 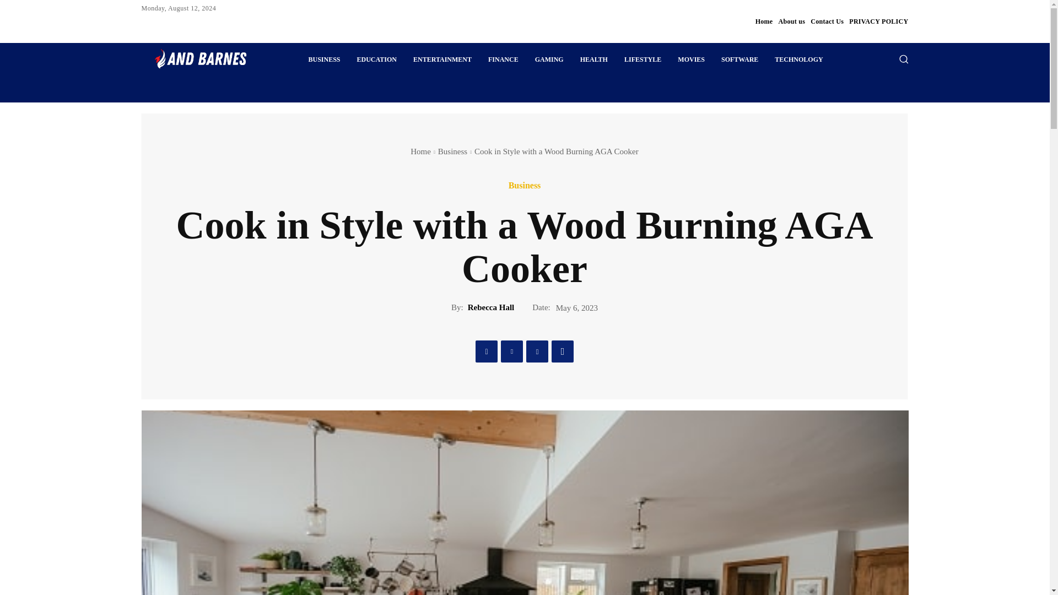 I want to click on FINANCE, so click(x=504, y=59).